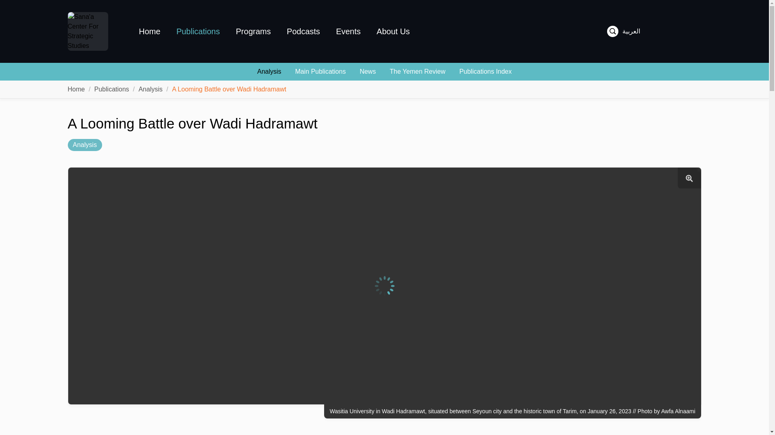 The image size is (775, 435). What do you see at coordinates (613, 31) in the screenshot?
I see `Toggle search bar` at bounding box center [613, 31].